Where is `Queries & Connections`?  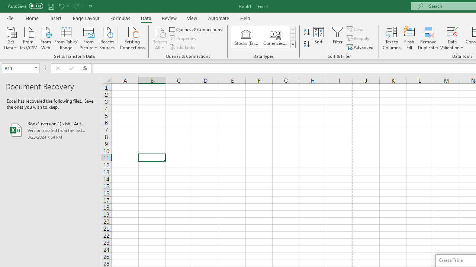
Queries & Connections is located at coordinates (196, 29).